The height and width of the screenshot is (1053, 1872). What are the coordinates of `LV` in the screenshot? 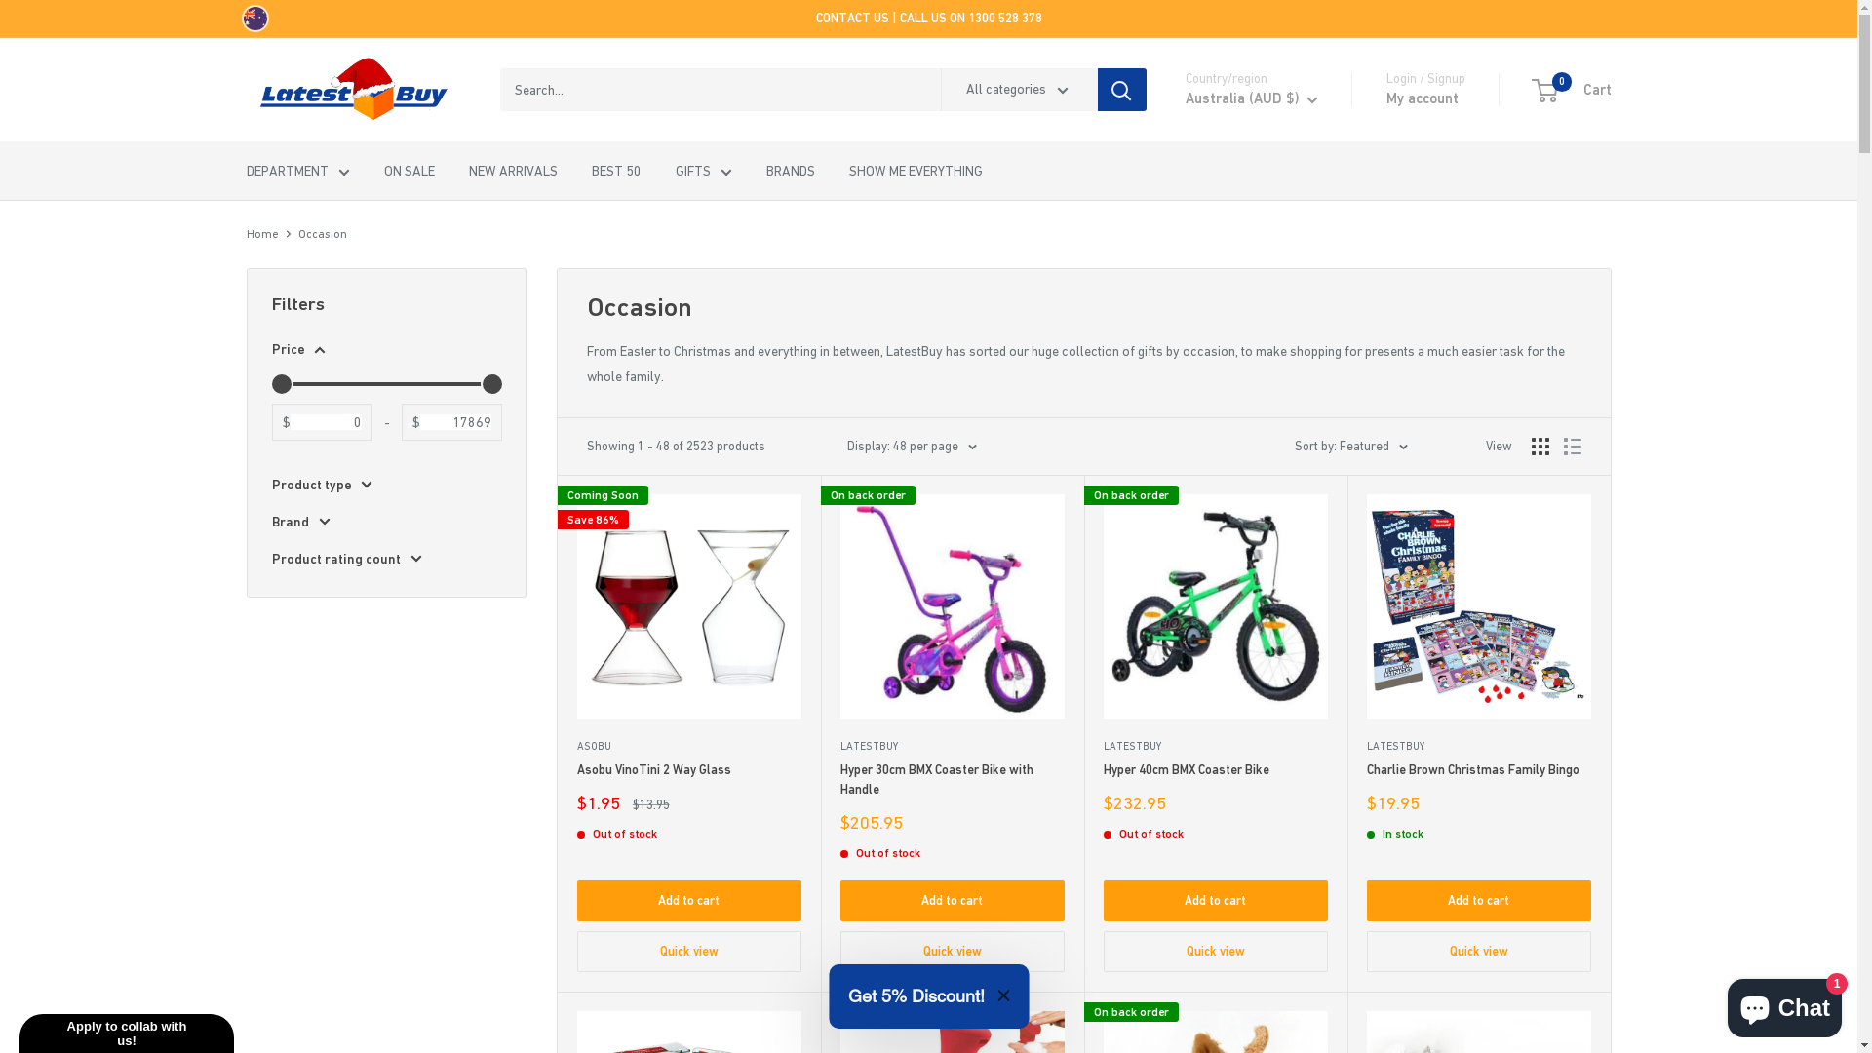 It's located at (1230, 848).